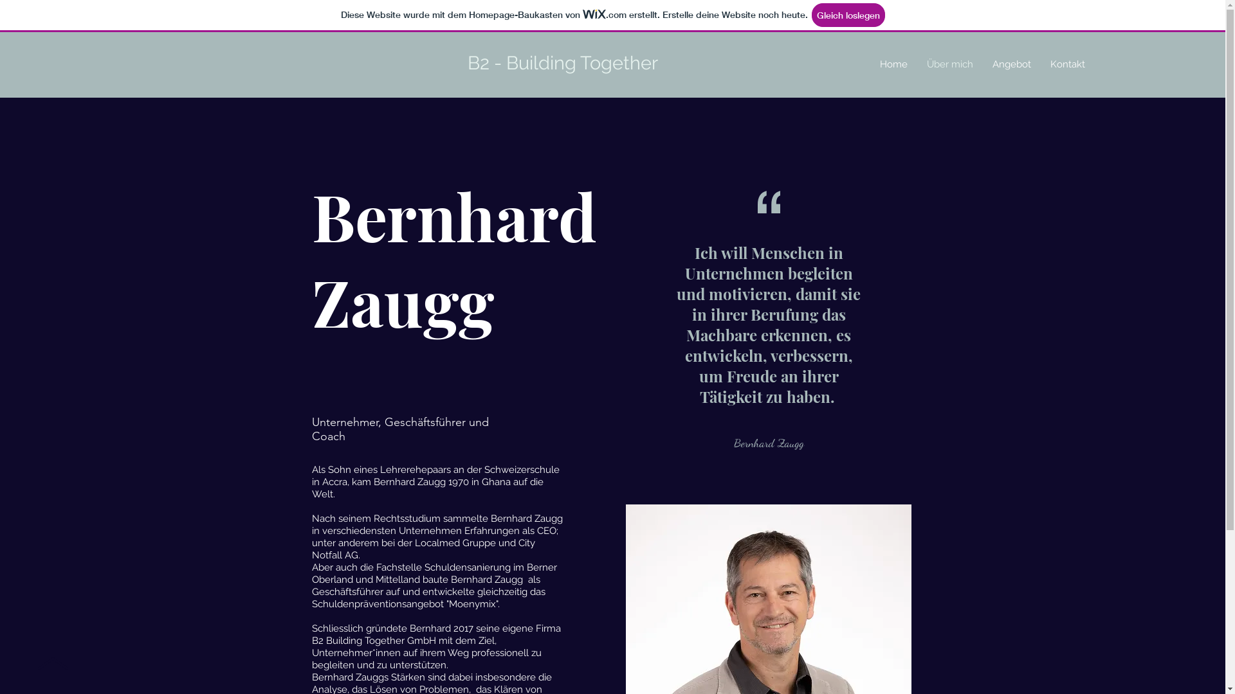  I want to click on Angebot, so click(1012, 64).